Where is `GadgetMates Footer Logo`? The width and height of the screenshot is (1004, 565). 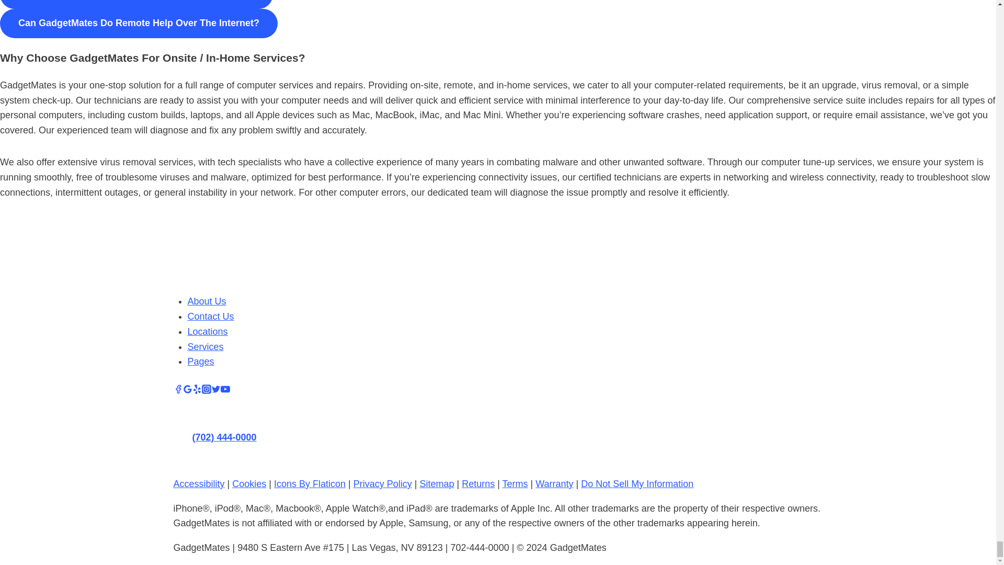
GadgetMates Footer Logo is located at coordinates (329, 246).